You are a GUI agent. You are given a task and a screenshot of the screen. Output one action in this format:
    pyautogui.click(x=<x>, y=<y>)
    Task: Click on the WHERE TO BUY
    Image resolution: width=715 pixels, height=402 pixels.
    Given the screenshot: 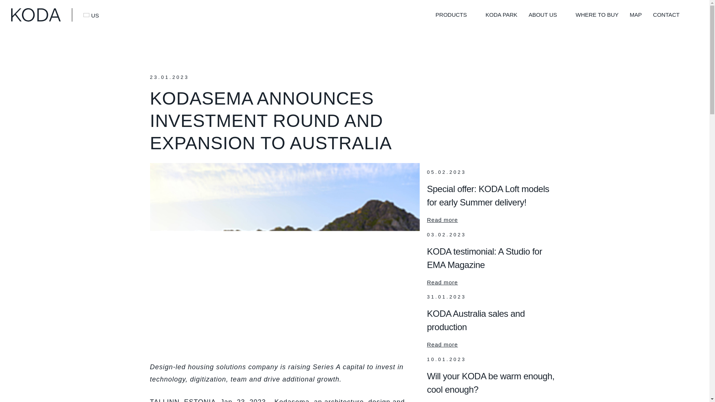 What is the action you would take?
    pyautogui.click(x=597, y=14)
    